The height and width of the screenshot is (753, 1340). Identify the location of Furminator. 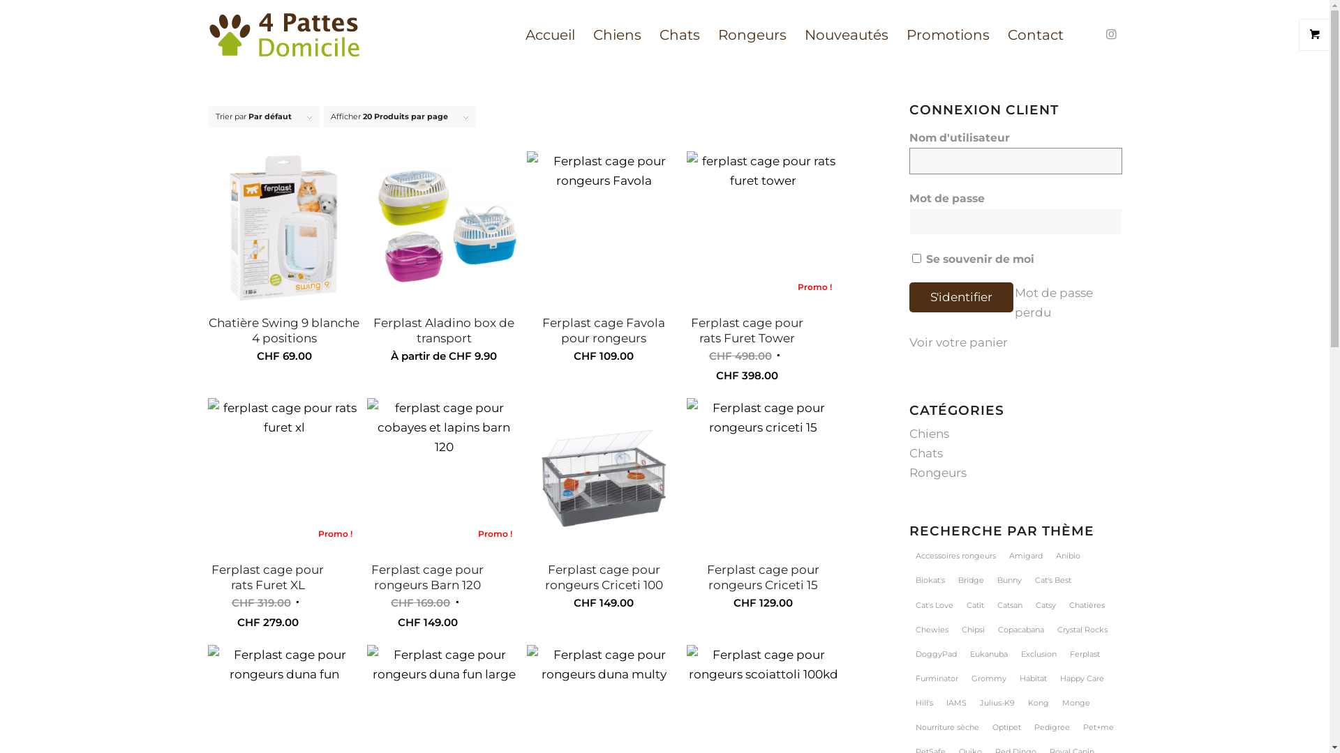
(937, 678).